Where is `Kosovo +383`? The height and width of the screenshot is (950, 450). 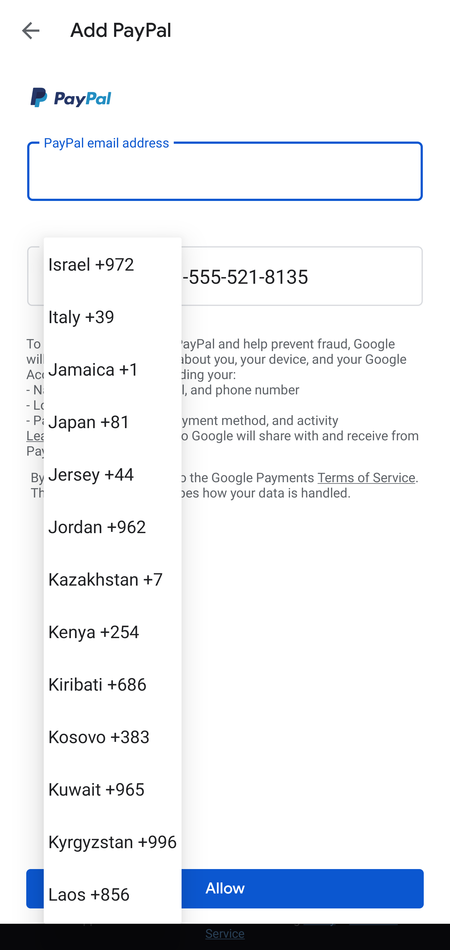 Kosovo +383 is located at coordinates (112, 736).